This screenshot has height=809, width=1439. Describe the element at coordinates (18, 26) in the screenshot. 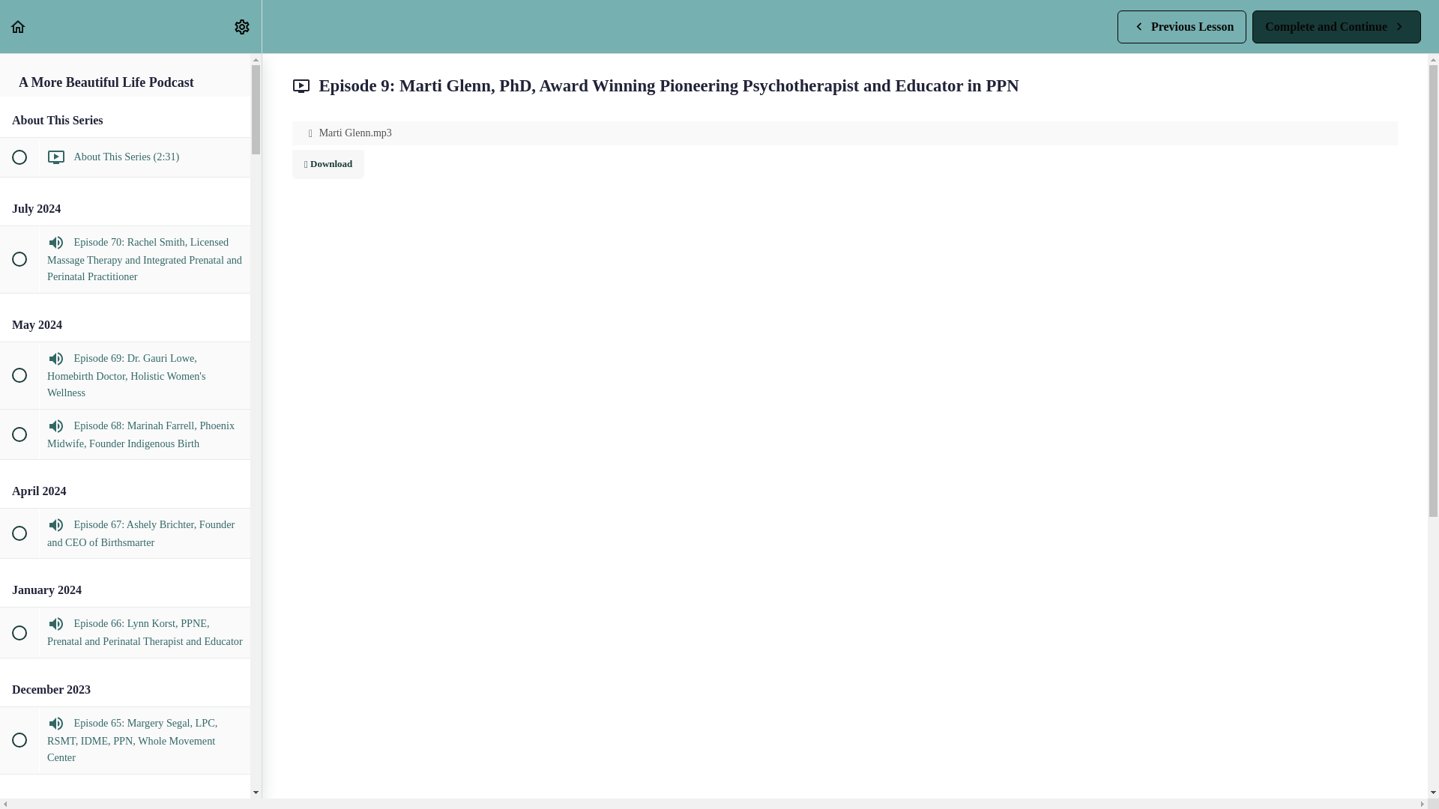

I see `Back to course curriculum` at that location.